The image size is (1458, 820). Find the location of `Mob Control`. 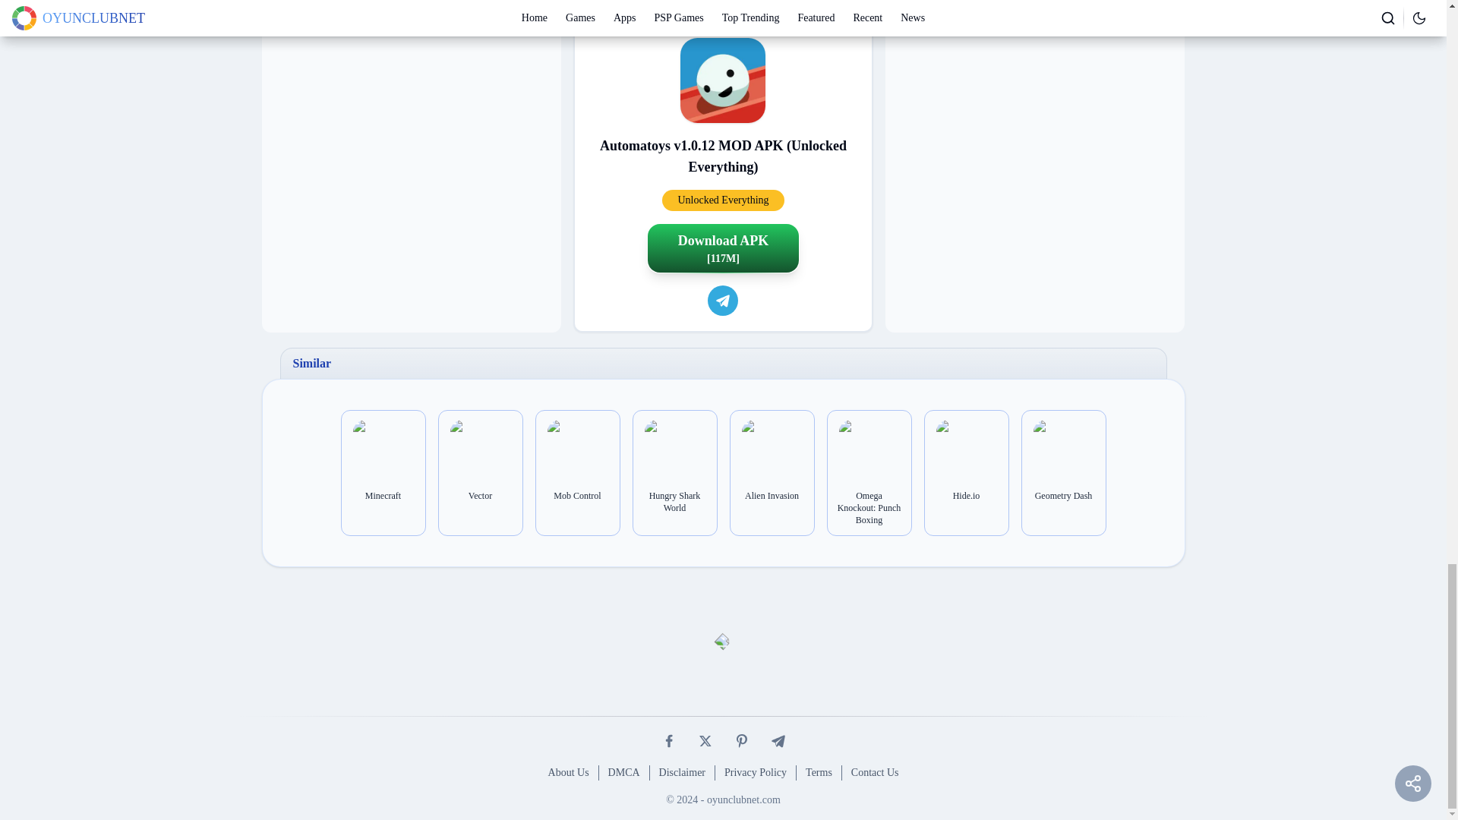

Mob Control is located at coordinates (578, 495).